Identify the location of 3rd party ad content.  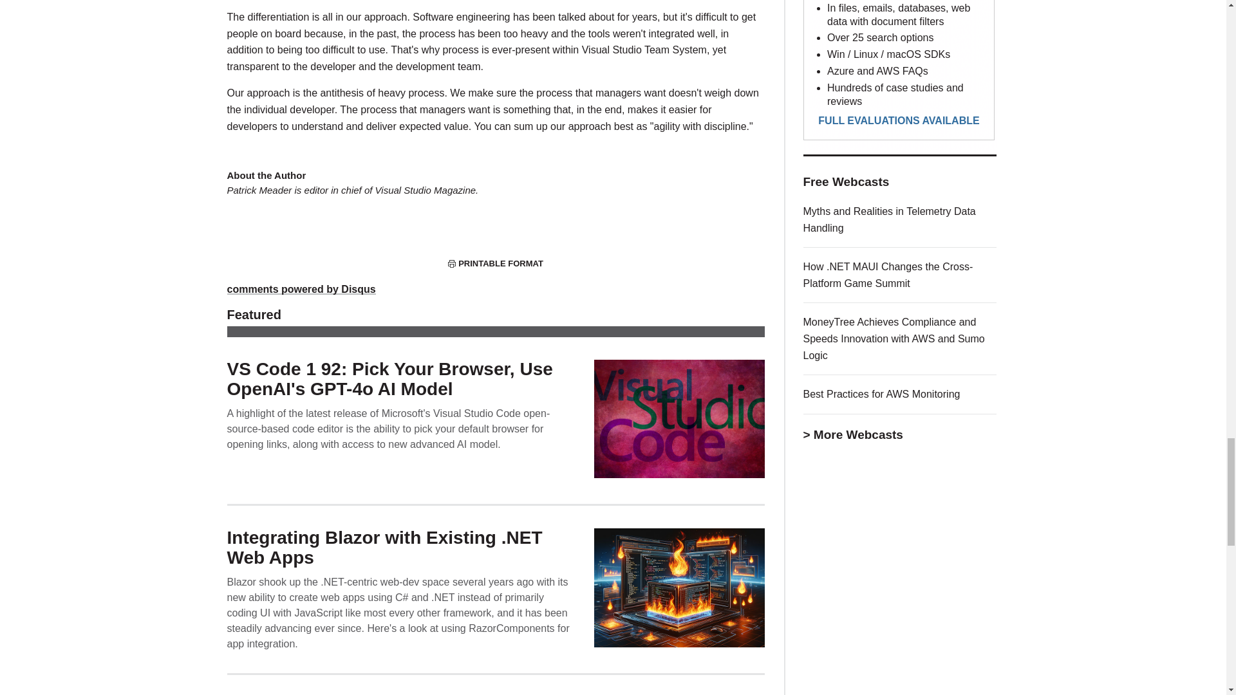
(900, 568).